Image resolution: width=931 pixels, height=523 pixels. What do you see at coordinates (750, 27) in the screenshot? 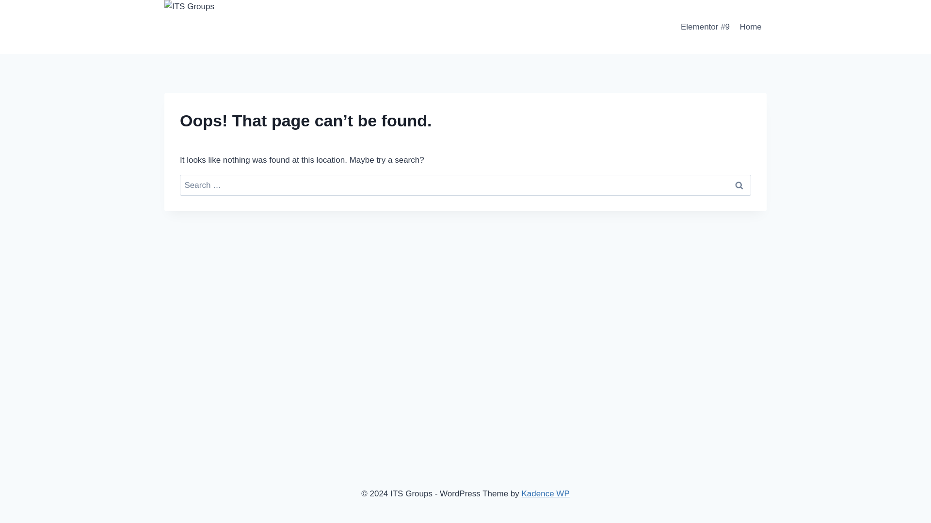
I see `Home` at bounding box center [750, 27].